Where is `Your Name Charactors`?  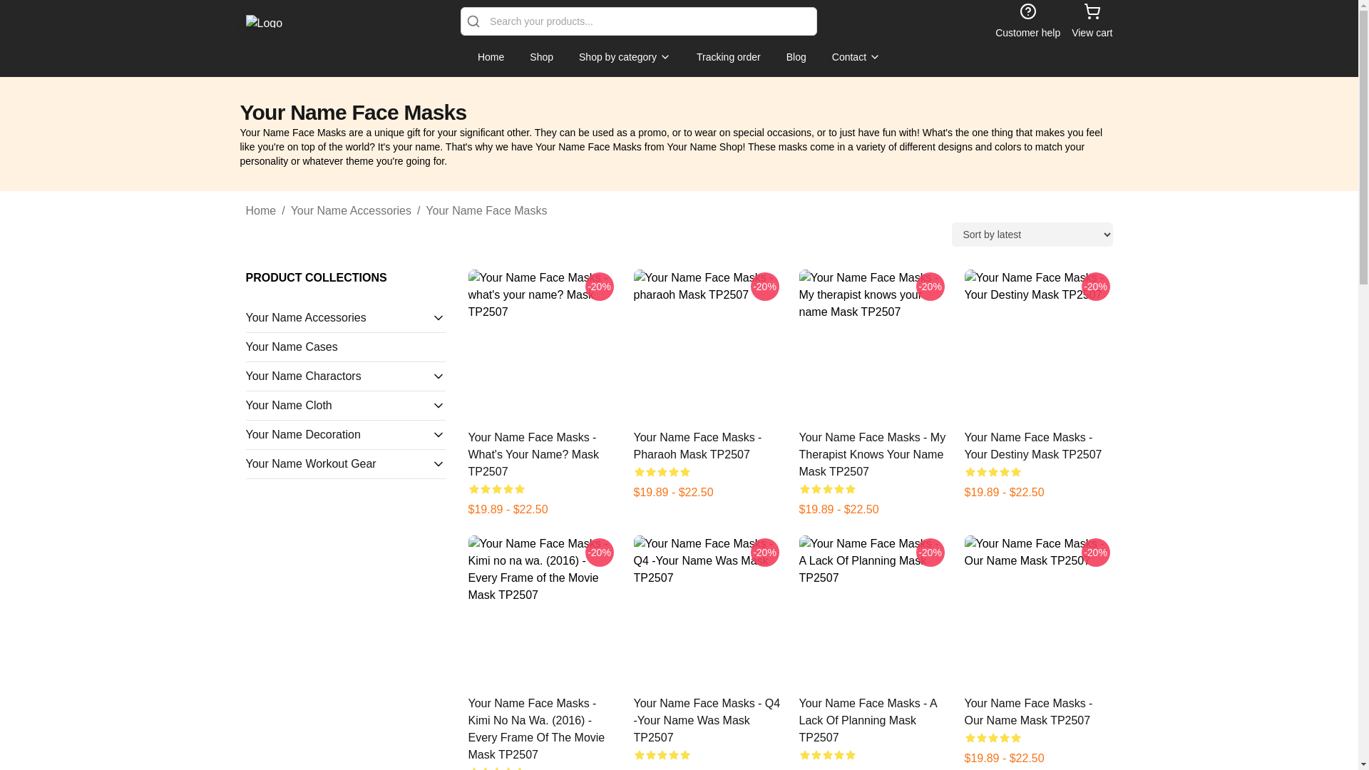
Your Name Charactors is located at coordinates (338, 376).